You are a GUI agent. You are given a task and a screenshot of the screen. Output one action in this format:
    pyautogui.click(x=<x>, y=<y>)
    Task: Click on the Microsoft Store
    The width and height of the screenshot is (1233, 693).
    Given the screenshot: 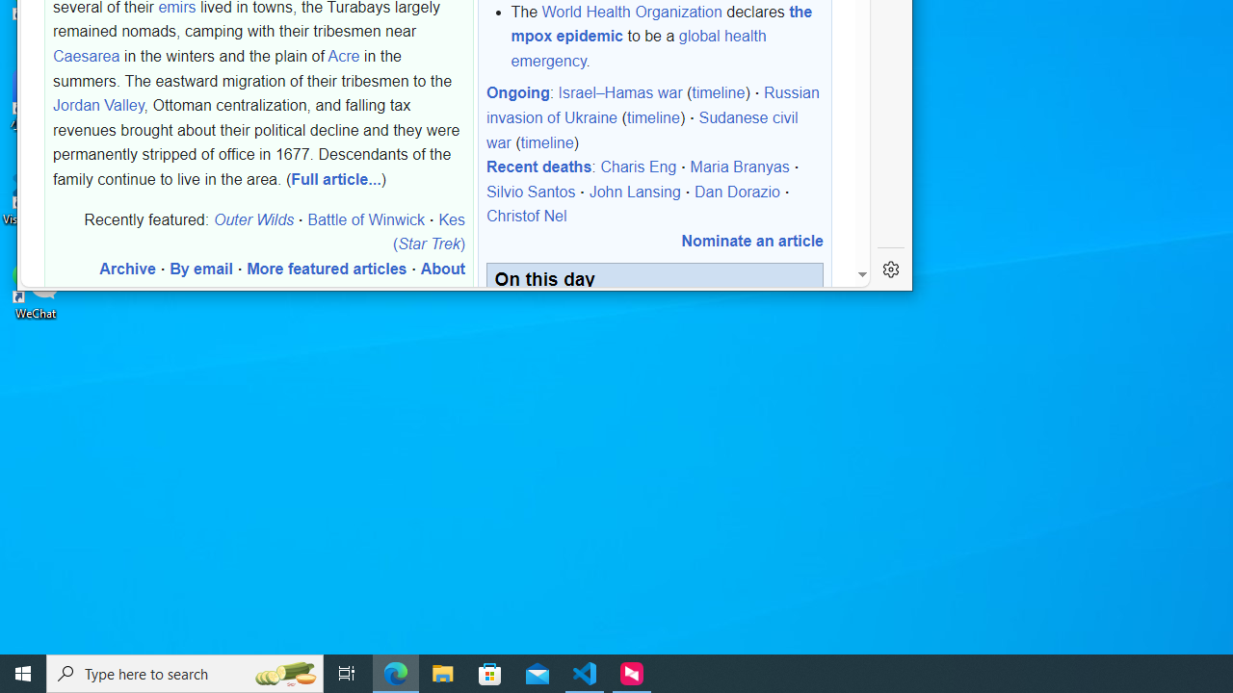 What is the action you would take?
    pyautogui.click(x=490, y=674)
    